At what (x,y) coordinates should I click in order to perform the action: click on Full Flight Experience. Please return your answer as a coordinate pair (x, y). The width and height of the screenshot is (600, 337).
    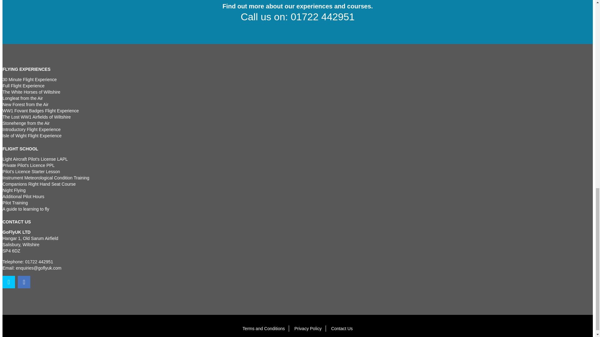
    Looking at the image, I should click on (23, 85).